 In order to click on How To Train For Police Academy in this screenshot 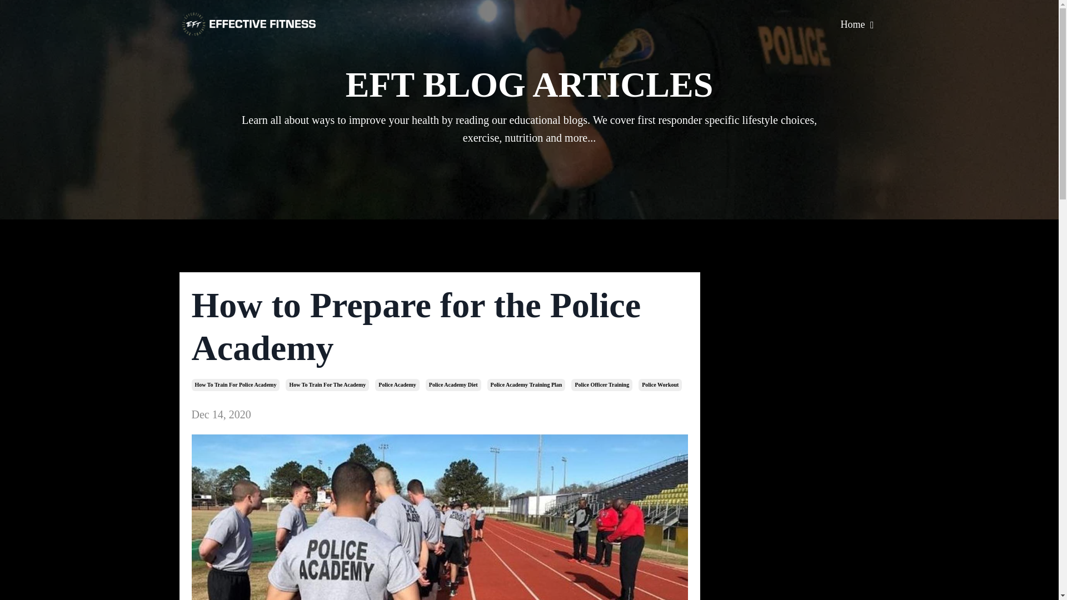, I will do `click(235, 384)`.